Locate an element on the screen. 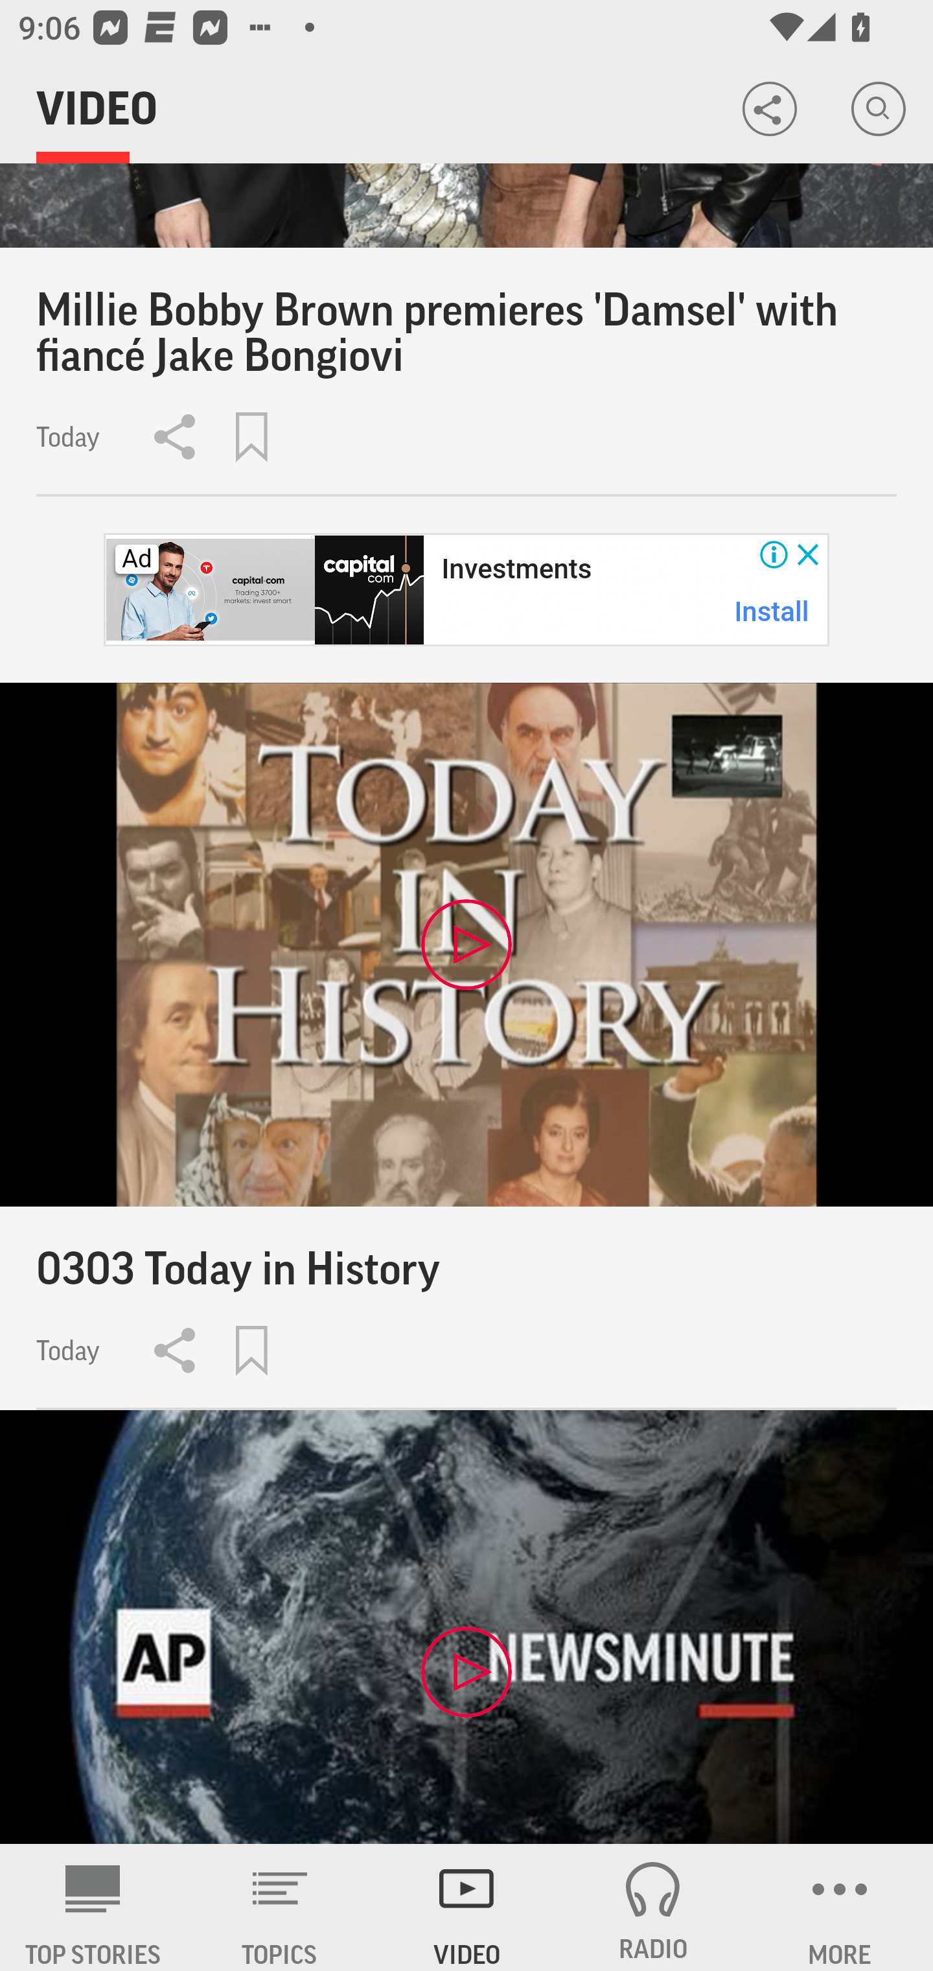 The width and height of the screenshot is (933, 1971). MORE is located at coordinates (840, 1907).